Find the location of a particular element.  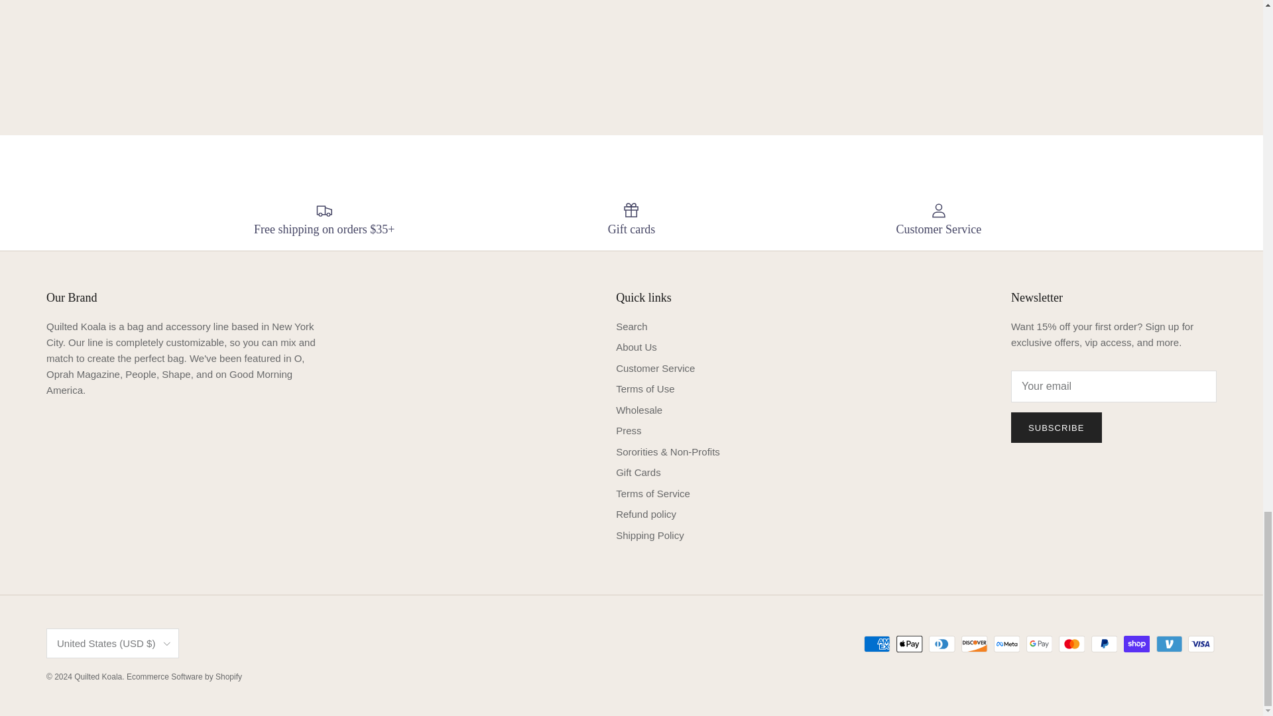

Mastercard is located at coordinates (1071, 644).